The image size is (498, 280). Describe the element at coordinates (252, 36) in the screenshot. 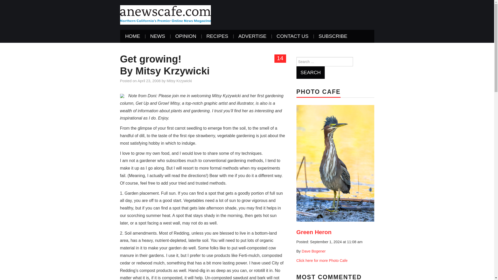

I see `ADVERTISE` at that location.